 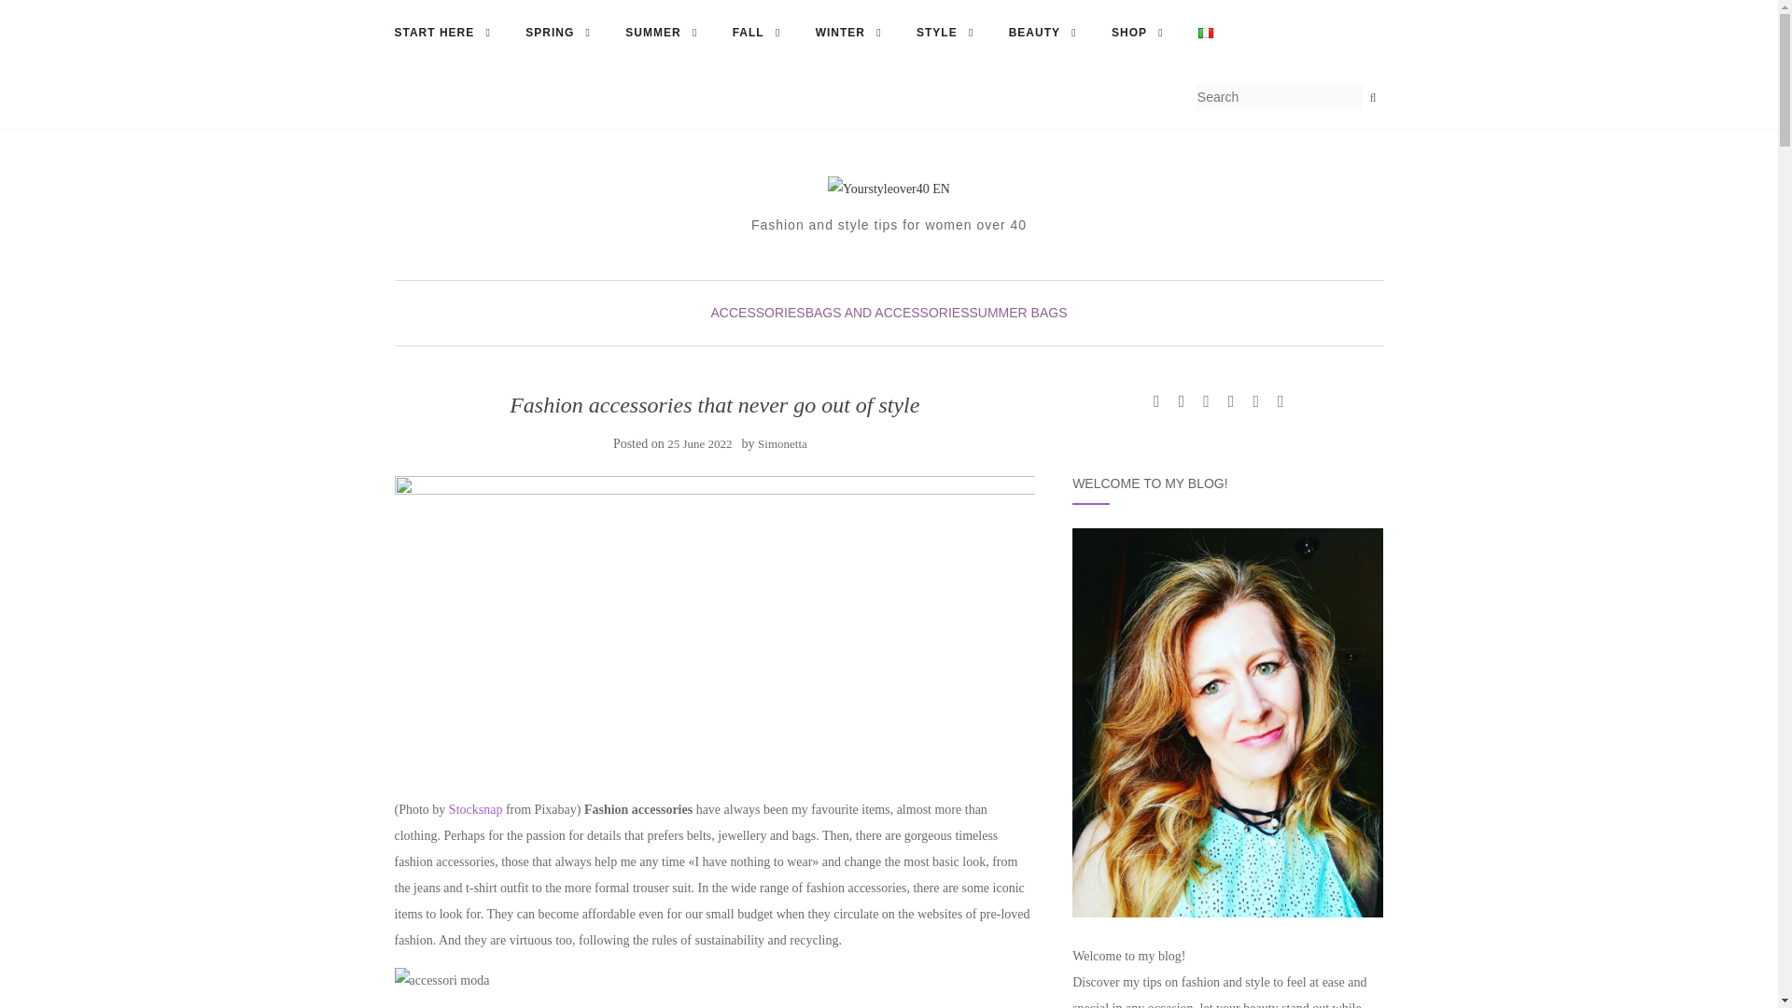 What do you see at coordinates (448, 34) in the screenshot?
I see `Start here` at bounding box center [448, 34].